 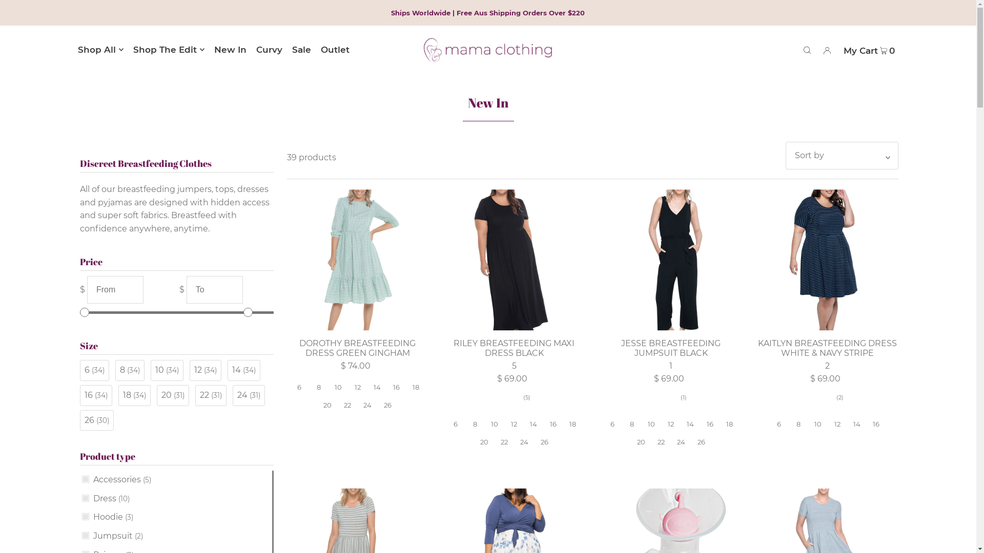 I want to click on 12, so click(x=671, y=424).